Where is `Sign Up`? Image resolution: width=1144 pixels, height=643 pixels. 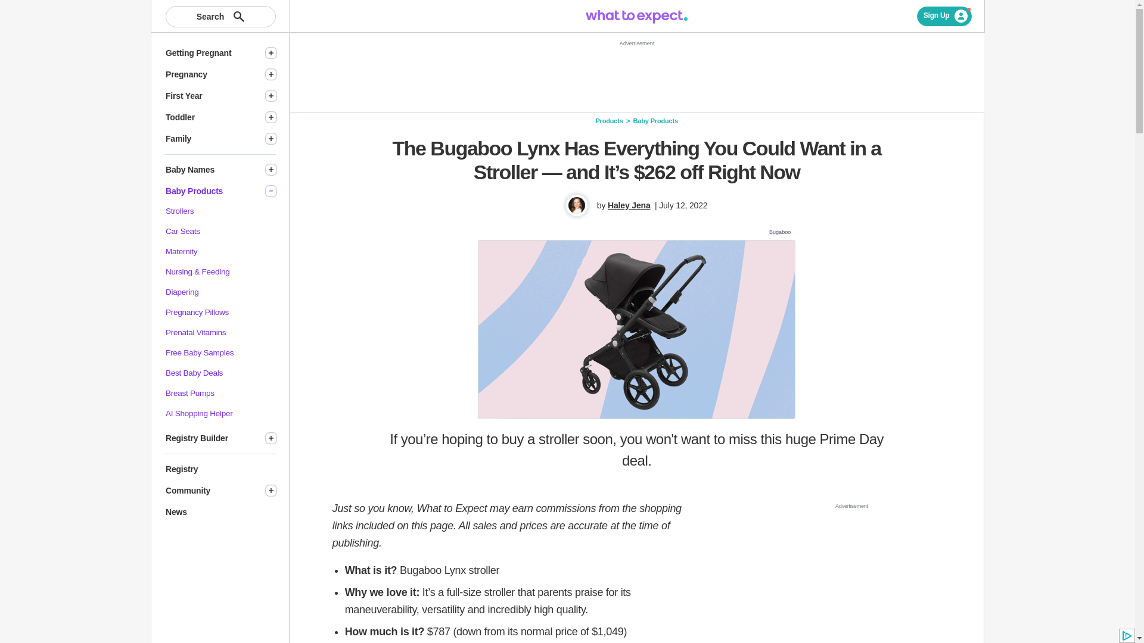
Sign Up is located at coordinates (945, 16).